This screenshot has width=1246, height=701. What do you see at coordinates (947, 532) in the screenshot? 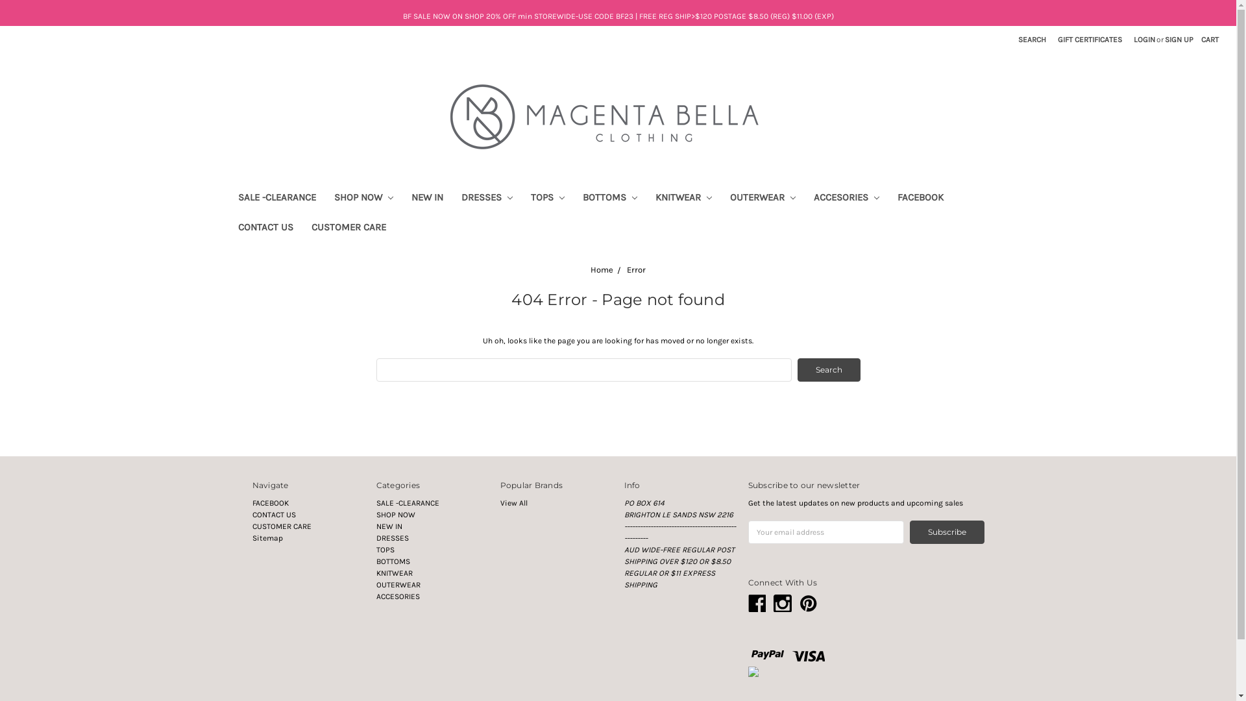
I see `Subscribe` at bounding box center [947, 532].